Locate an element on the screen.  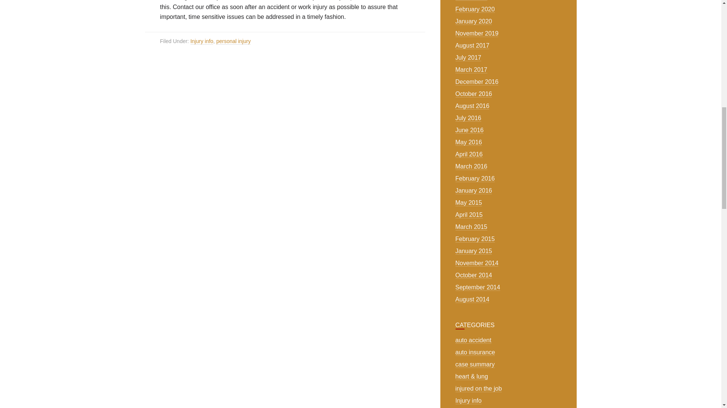
July 2017 is located at coordinates (468, 57).